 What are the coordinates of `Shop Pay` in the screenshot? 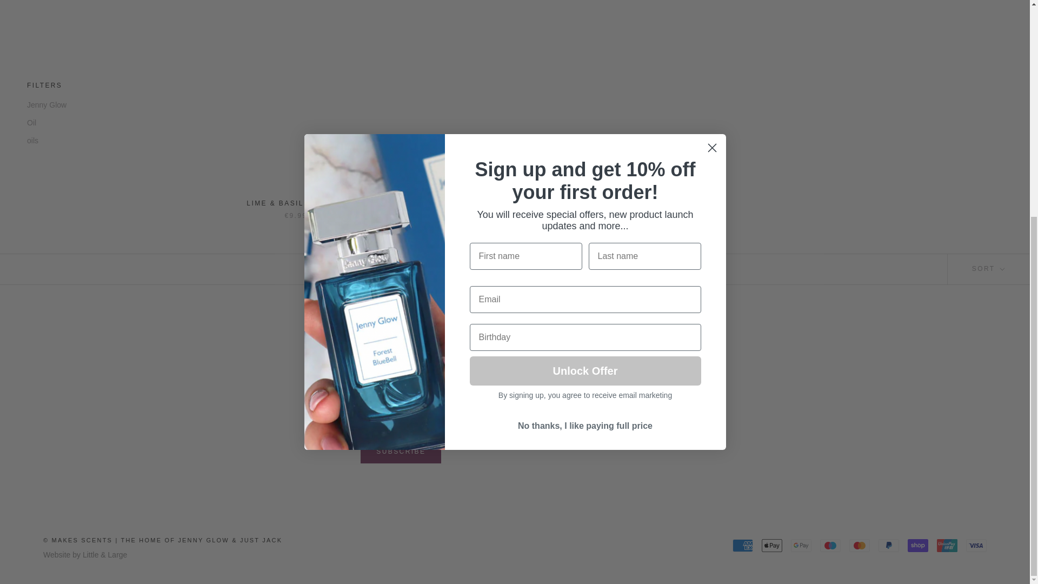 It's located at (917, 545).